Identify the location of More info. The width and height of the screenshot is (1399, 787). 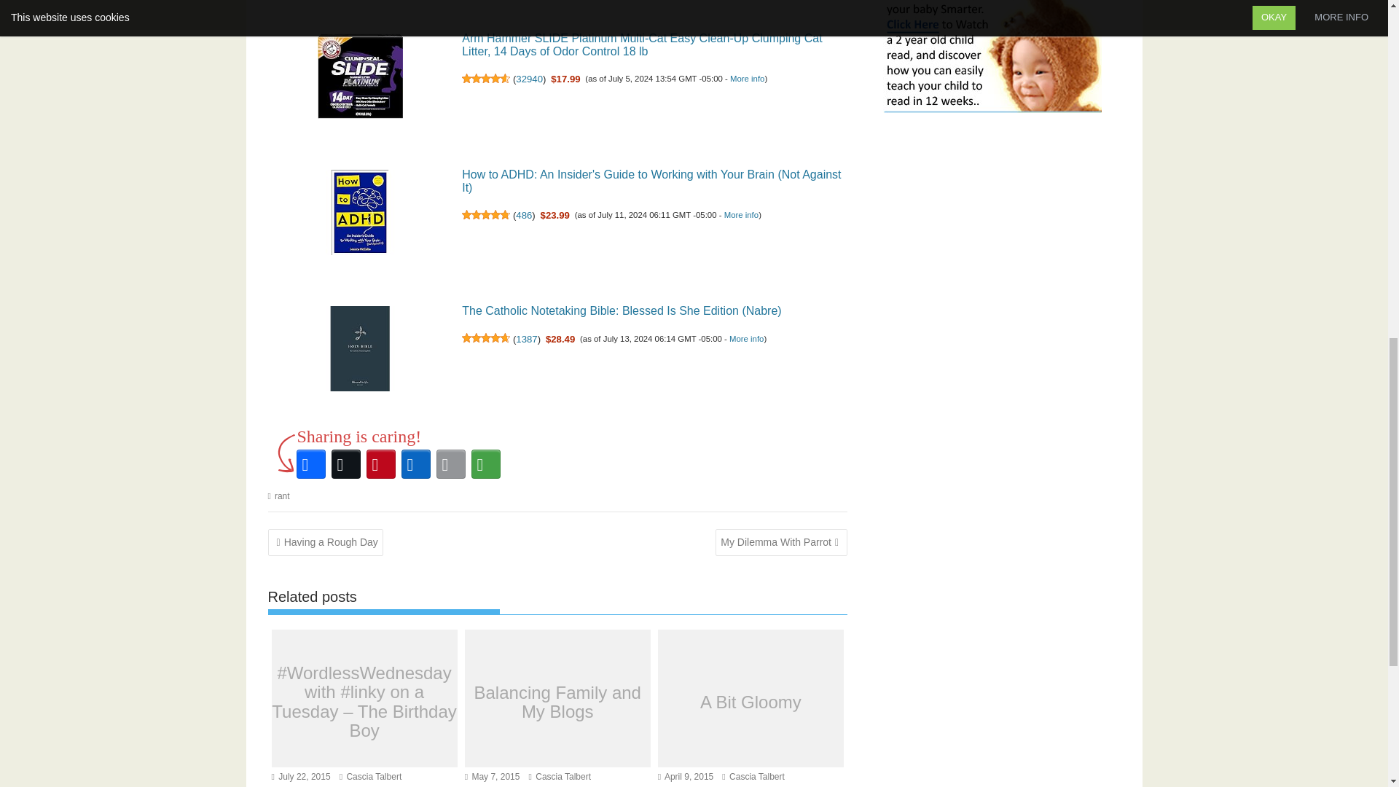
(747, 79).